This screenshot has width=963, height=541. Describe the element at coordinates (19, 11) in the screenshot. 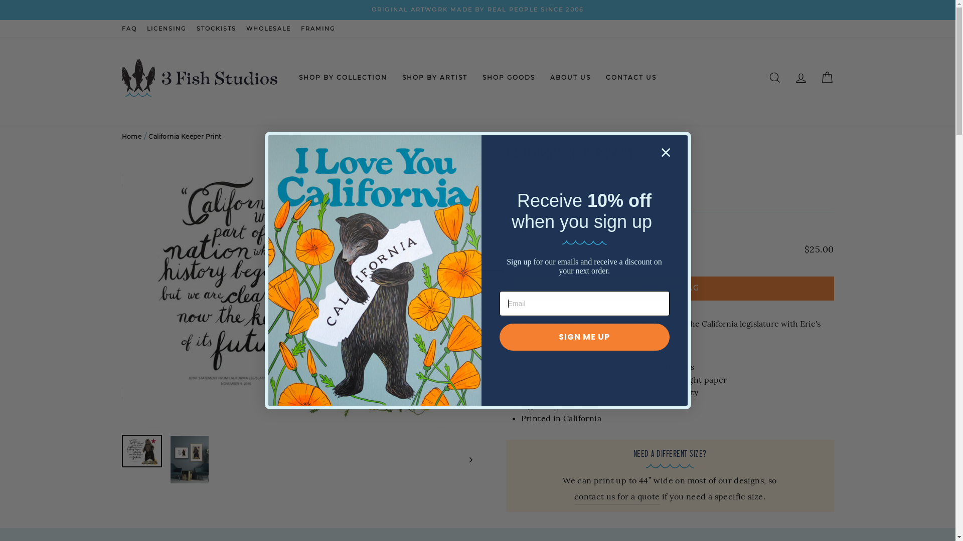

I see `Submit` at that location.